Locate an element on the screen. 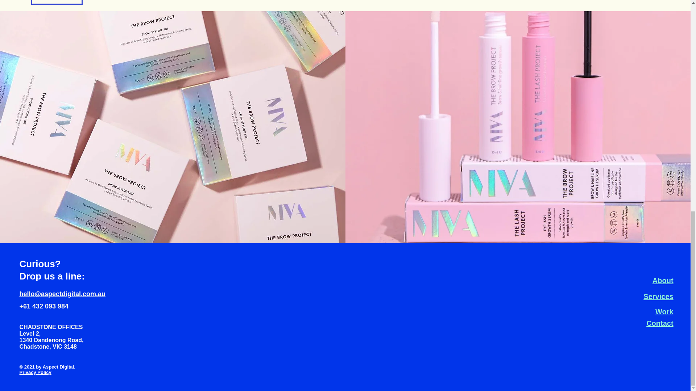 The height and width of the screenshot is (391, 696). Enquire Now is located at coordinates (57, 2).